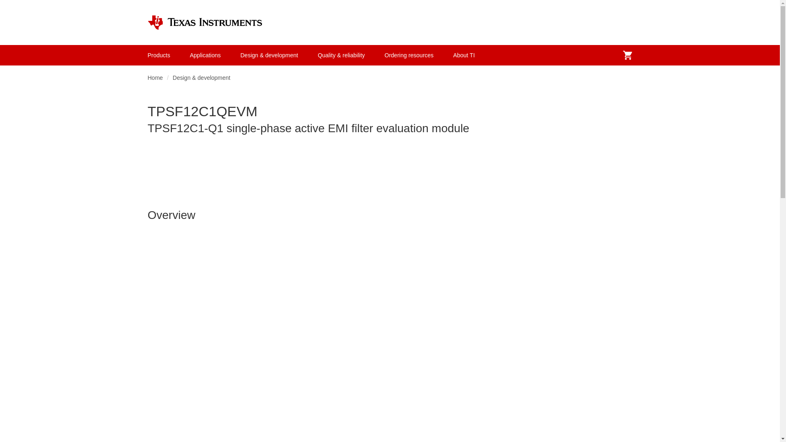 The image size is (786, 442). Describe the element at coordinates (409, 55) in the screenshot. I see `Ordering resources` at that location.